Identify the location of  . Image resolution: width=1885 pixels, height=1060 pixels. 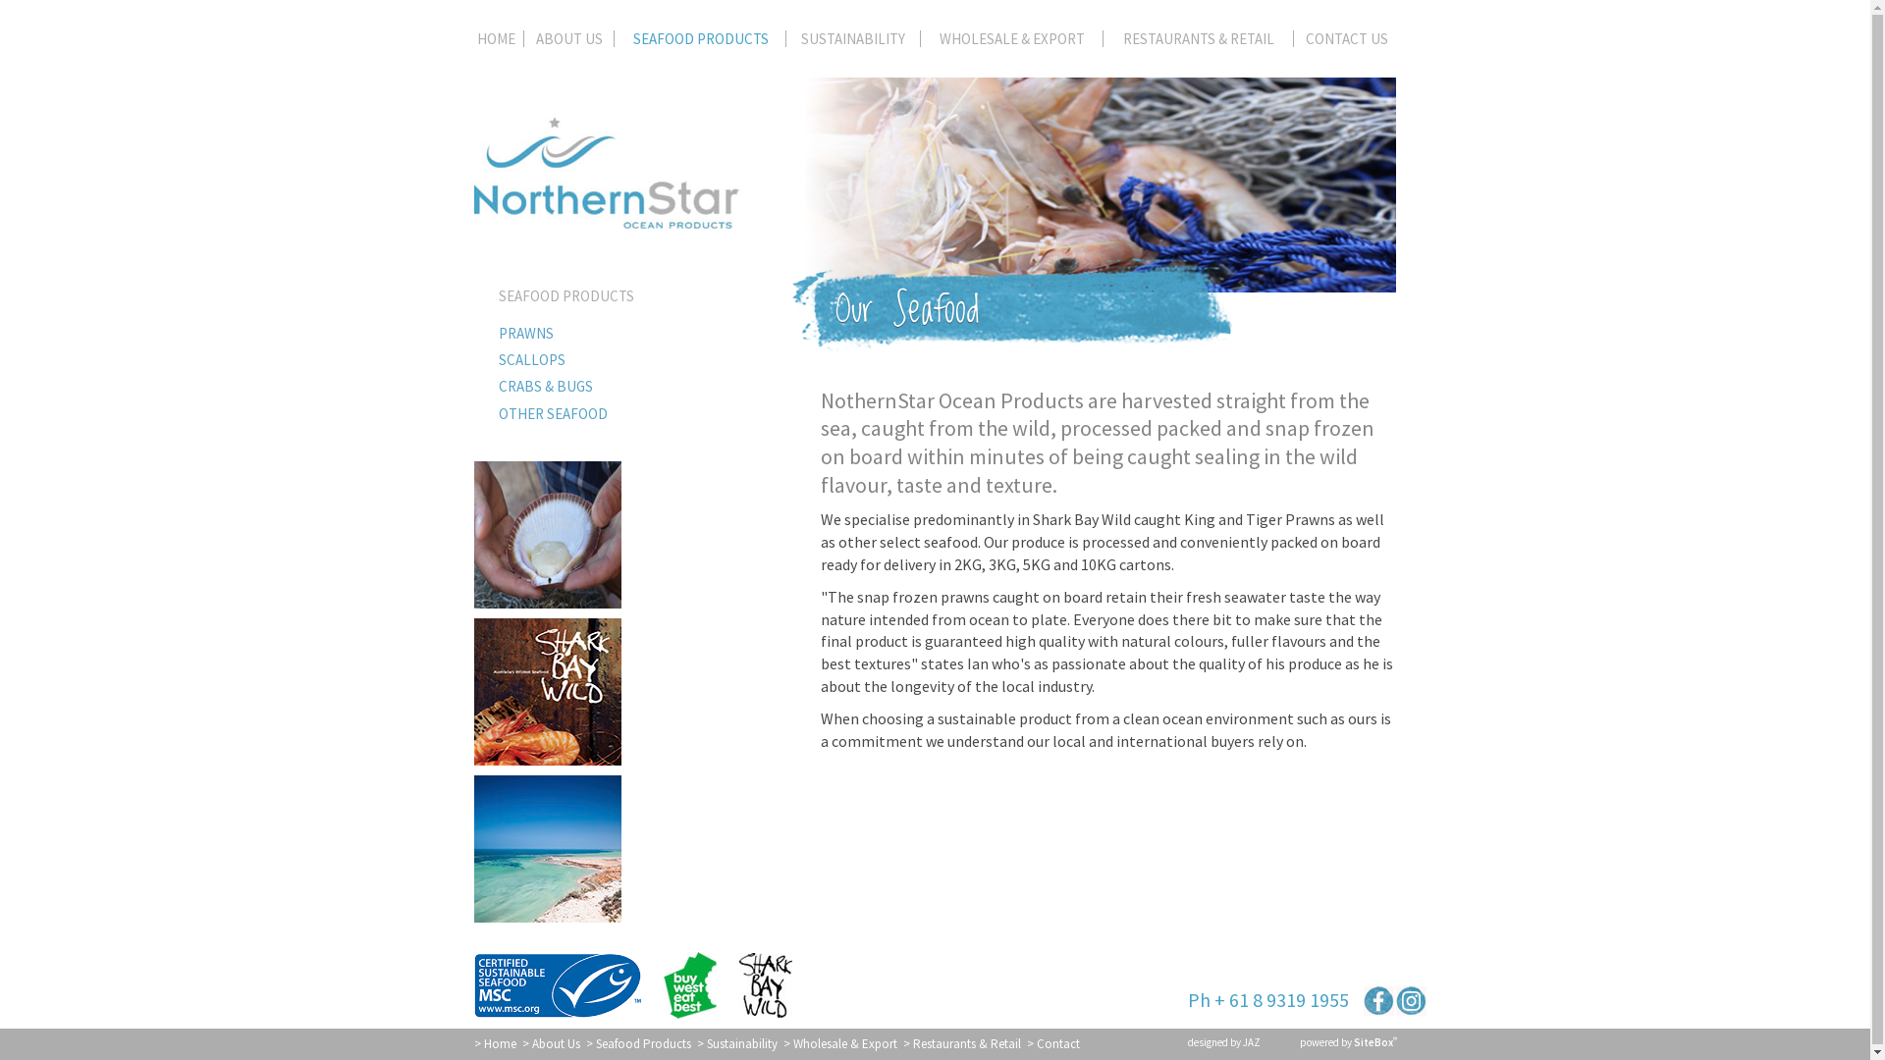
(1378, 1001).